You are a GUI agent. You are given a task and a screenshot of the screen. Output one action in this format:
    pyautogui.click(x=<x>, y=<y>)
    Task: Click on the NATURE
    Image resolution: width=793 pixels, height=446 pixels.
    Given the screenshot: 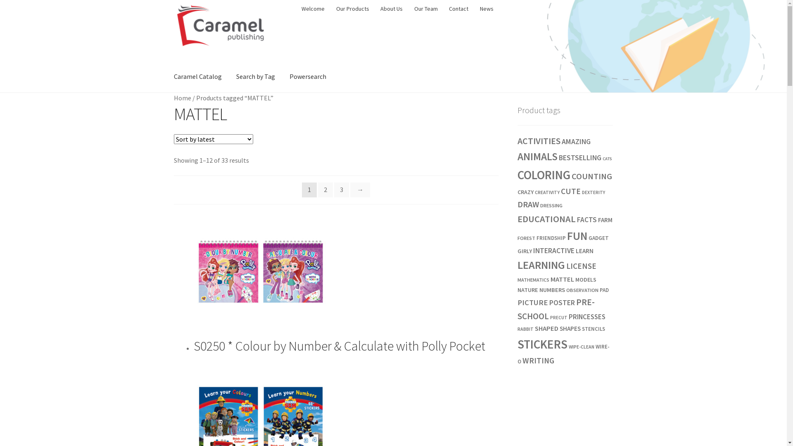 What is the action you would take?
    pyautogui.click(x=528, y=290)
    